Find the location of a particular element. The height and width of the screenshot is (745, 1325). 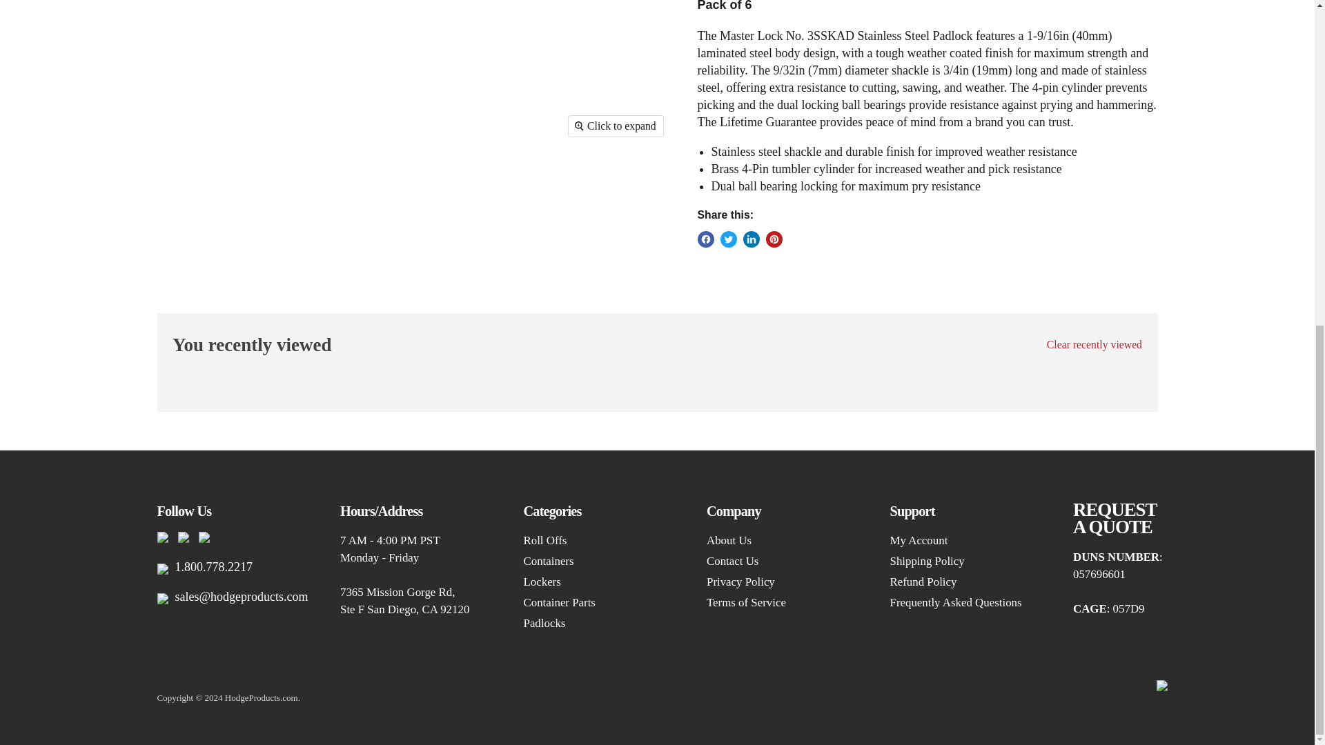

Contact Us is located at coordinates (1115, 517).